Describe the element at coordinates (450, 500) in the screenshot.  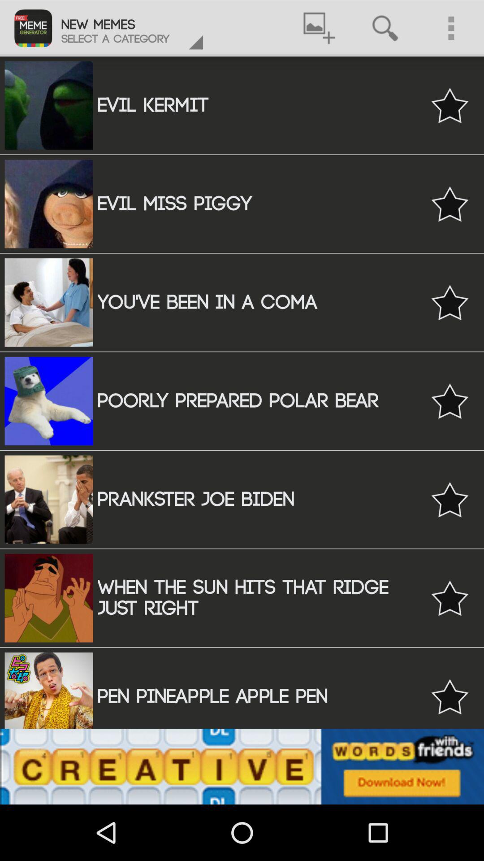
I see `star button` at that location.